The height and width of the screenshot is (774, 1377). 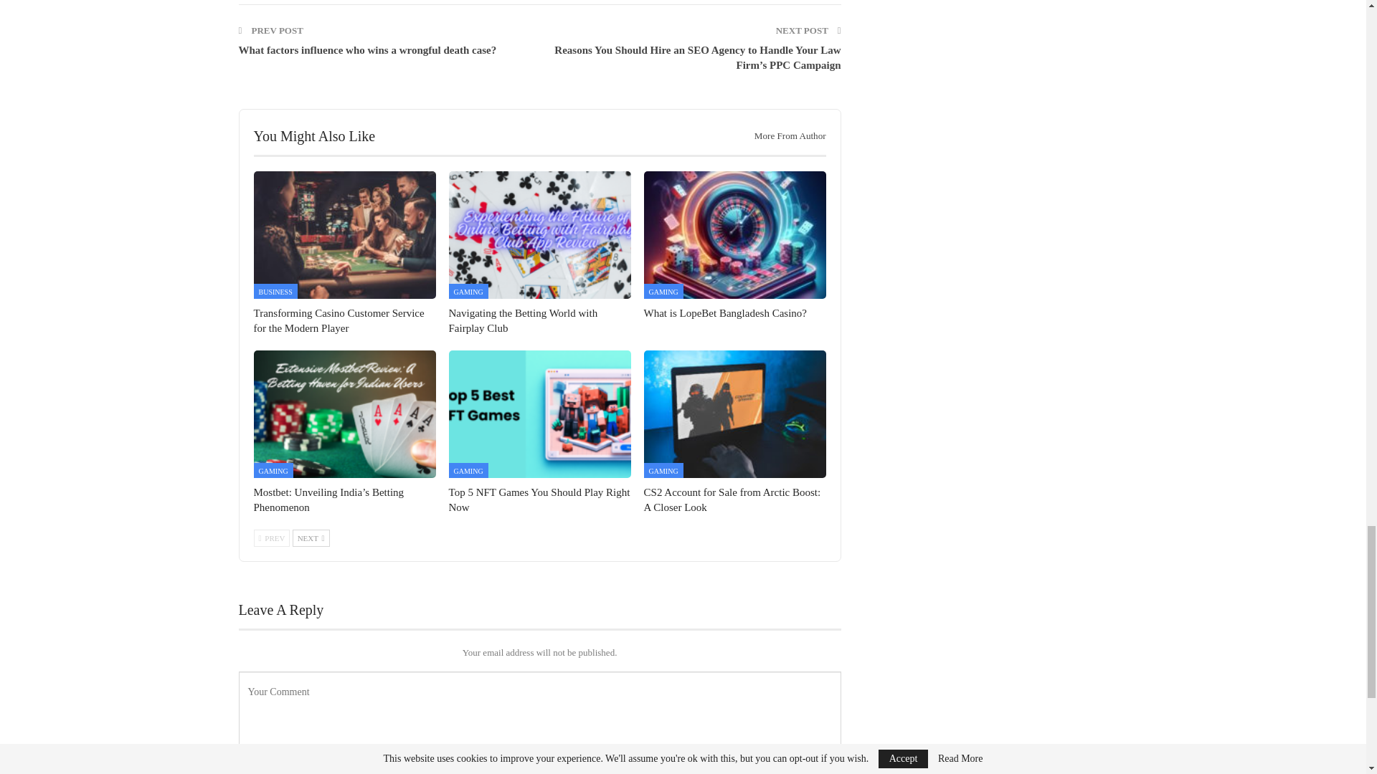 What do you see at coordinates (539, 414) in the screenshot?
I see `Top 5 NFT Games You Should Play Right Now` at bounding box center [539, 414].